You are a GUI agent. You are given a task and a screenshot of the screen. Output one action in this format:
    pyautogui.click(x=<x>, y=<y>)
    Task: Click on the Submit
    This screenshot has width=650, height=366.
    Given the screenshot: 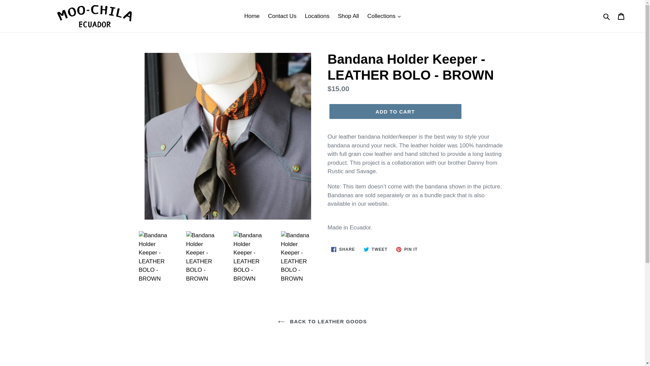 What is the action you would take?
    pyautogui.click(x=607, y=16)
    